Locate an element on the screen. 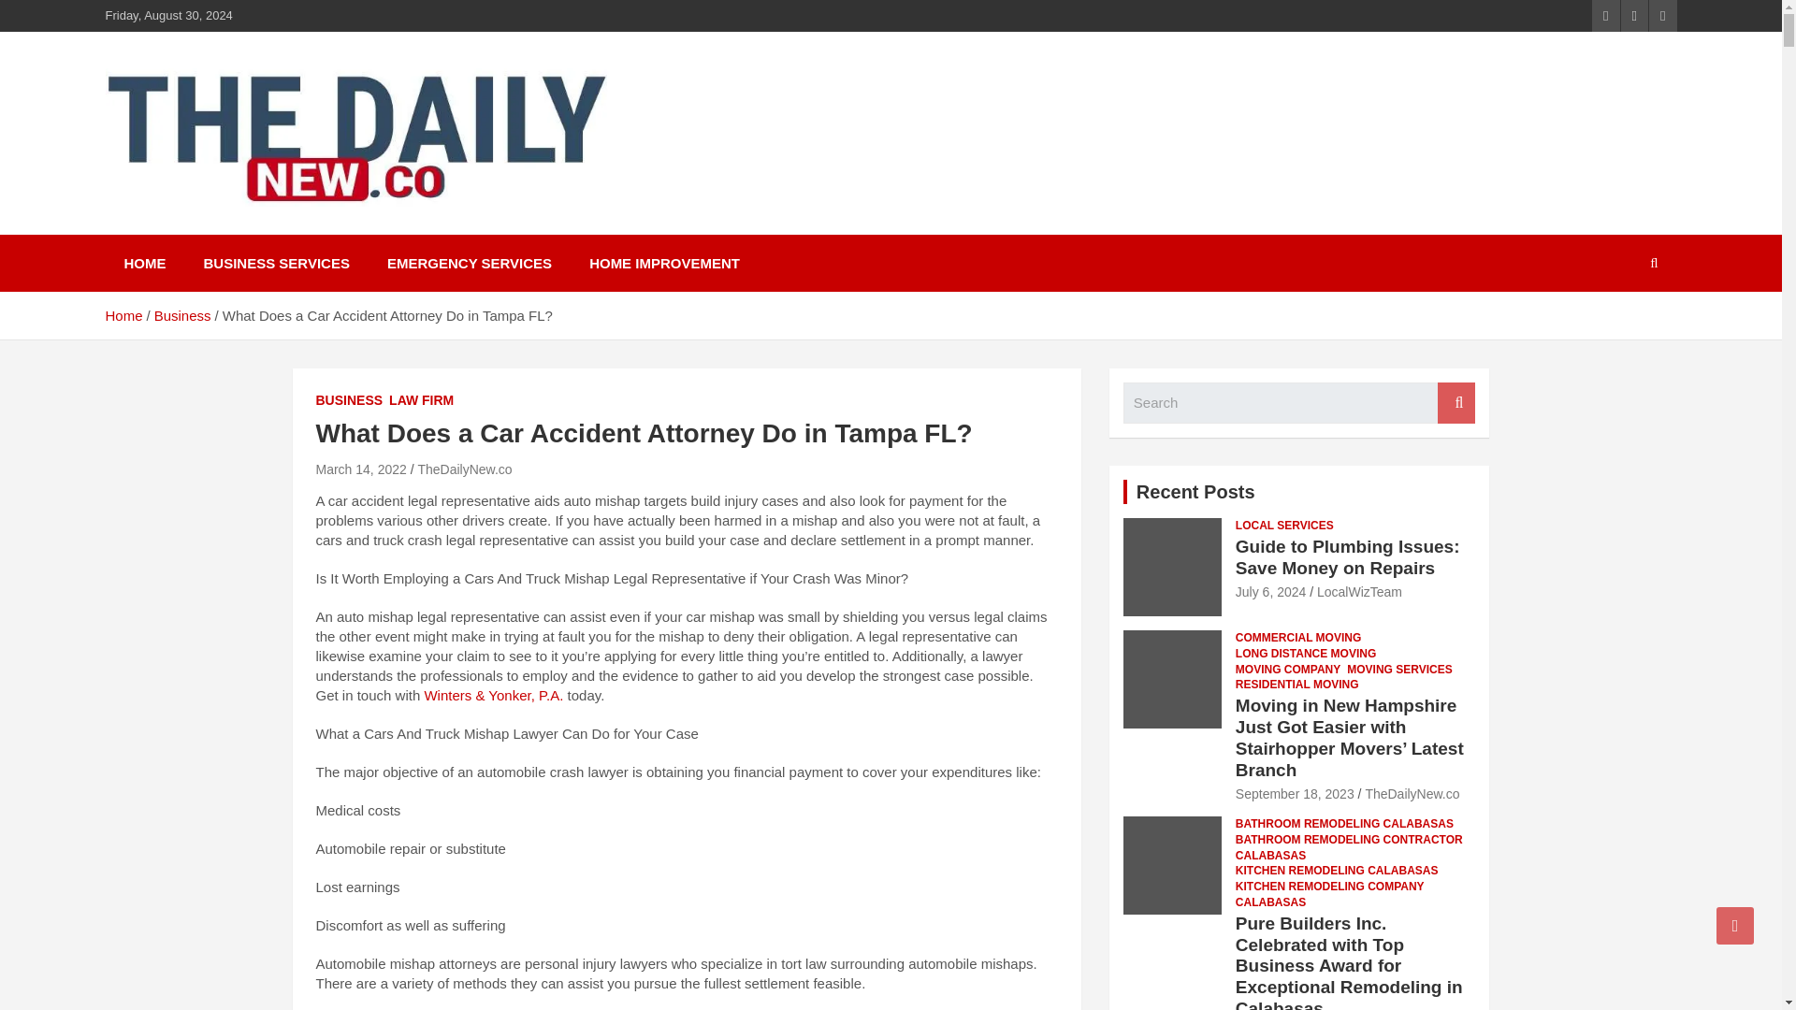 The width and height of the screenshot is (1796, 1010). March 14, 2022 is located at coordinates (361, 469).